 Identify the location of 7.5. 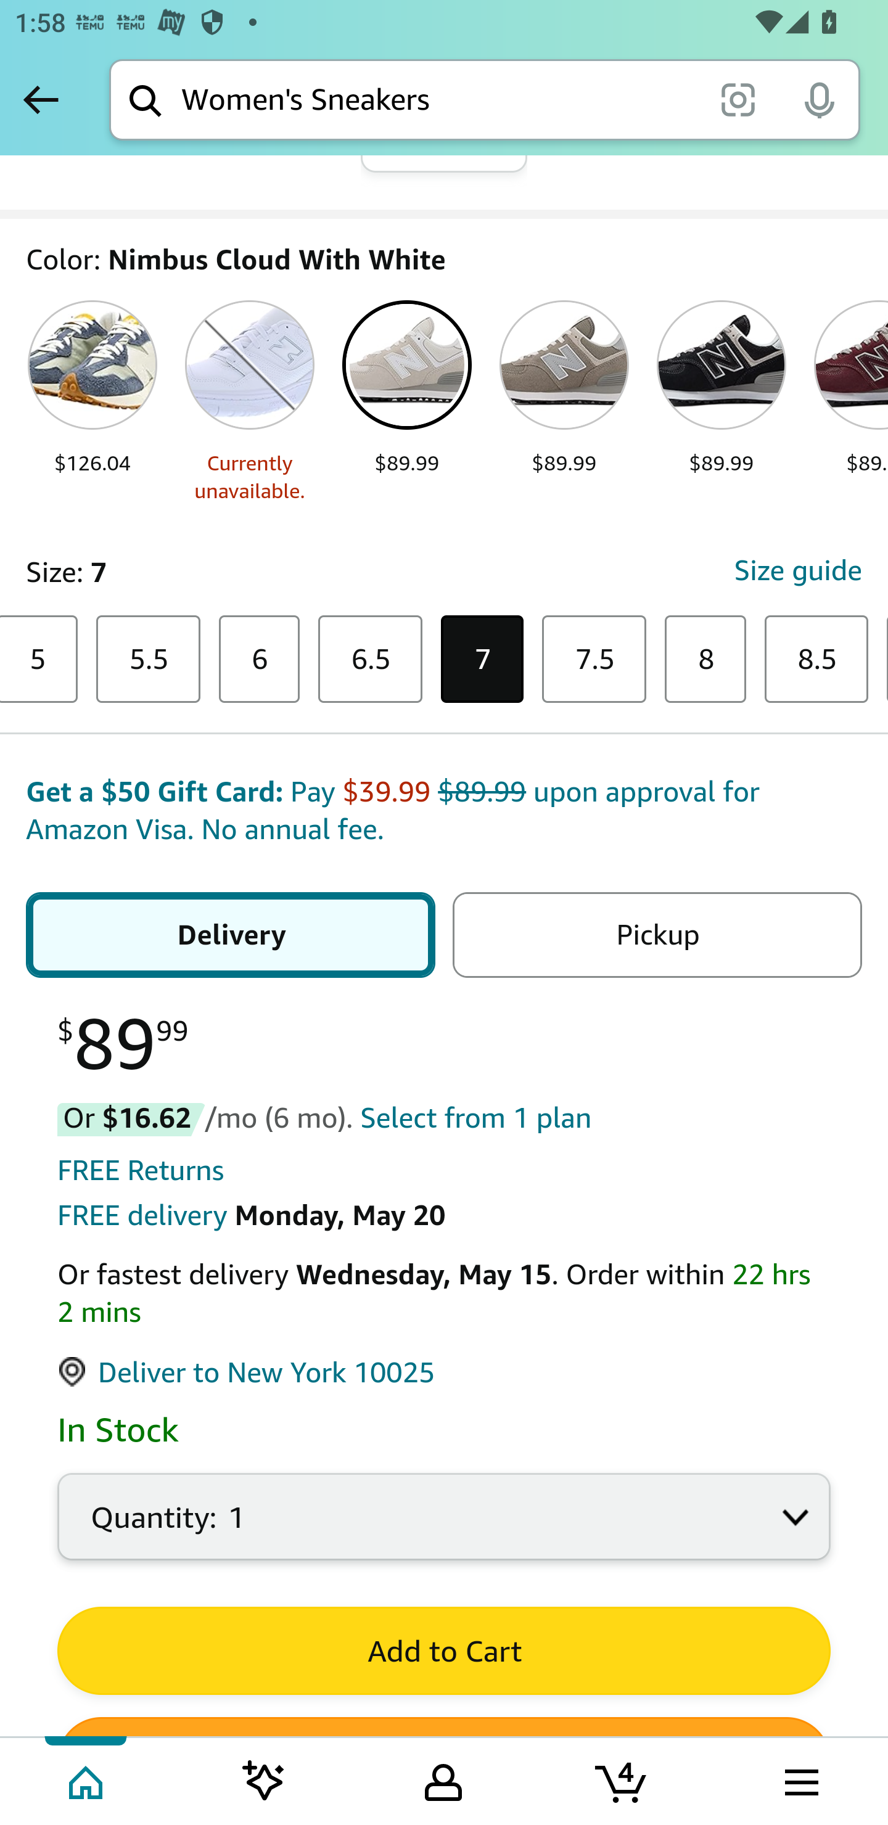
(594, 660).